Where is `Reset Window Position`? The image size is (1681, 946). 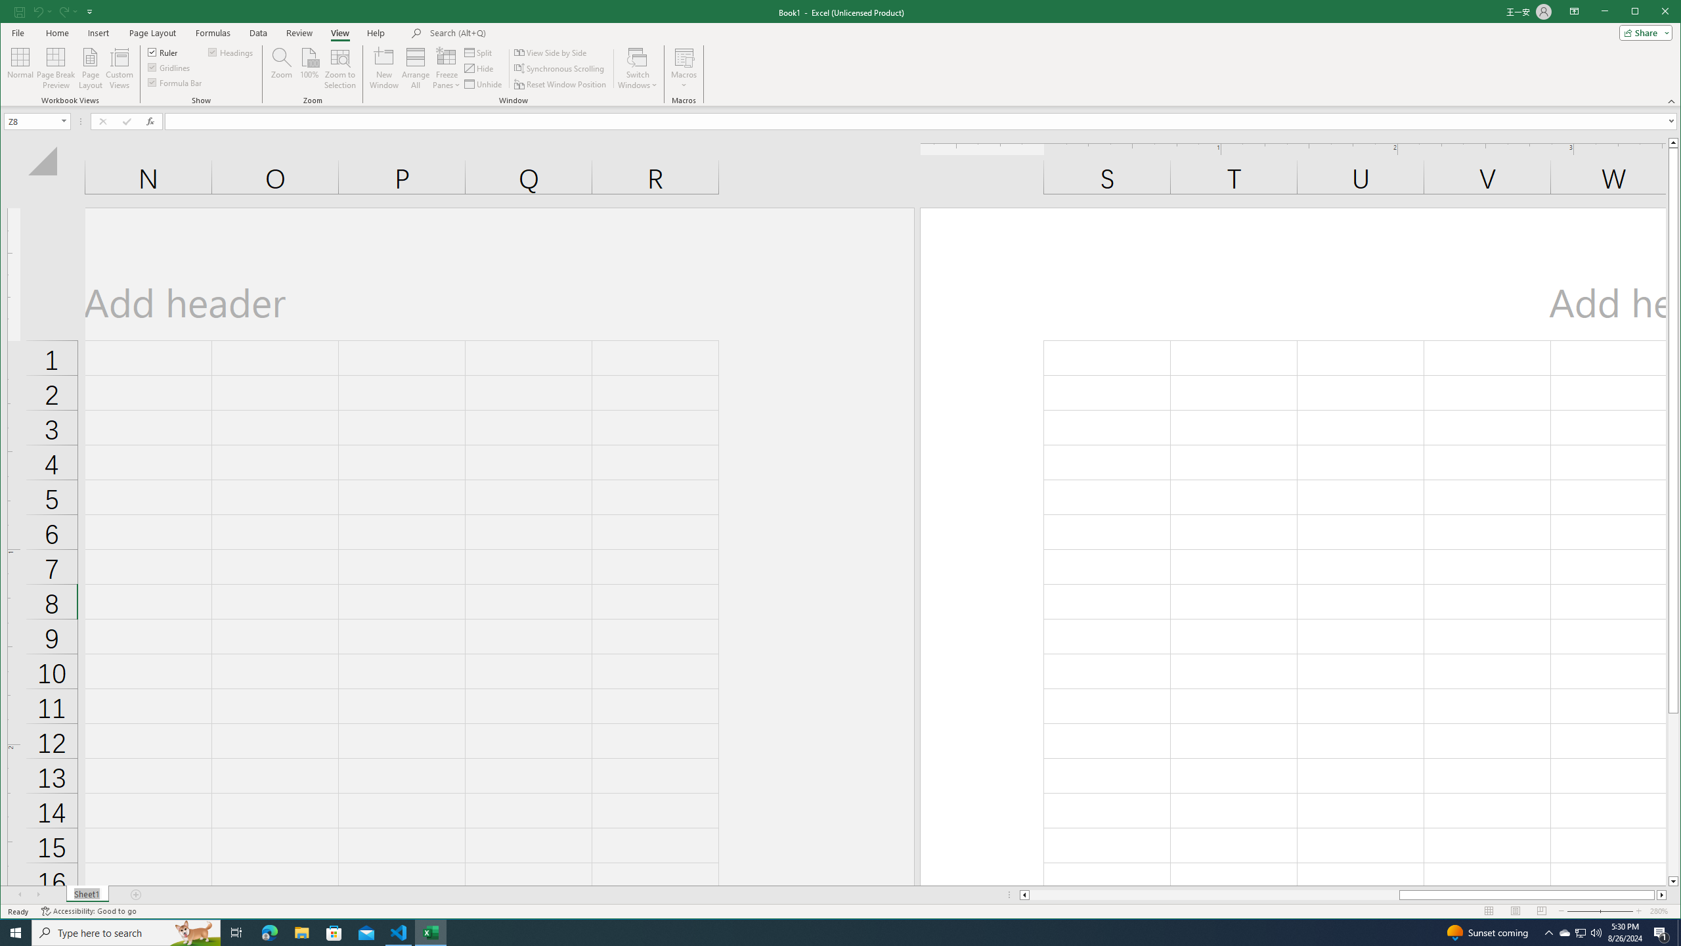 Reset Window Position is located at coordinates (561, 84).